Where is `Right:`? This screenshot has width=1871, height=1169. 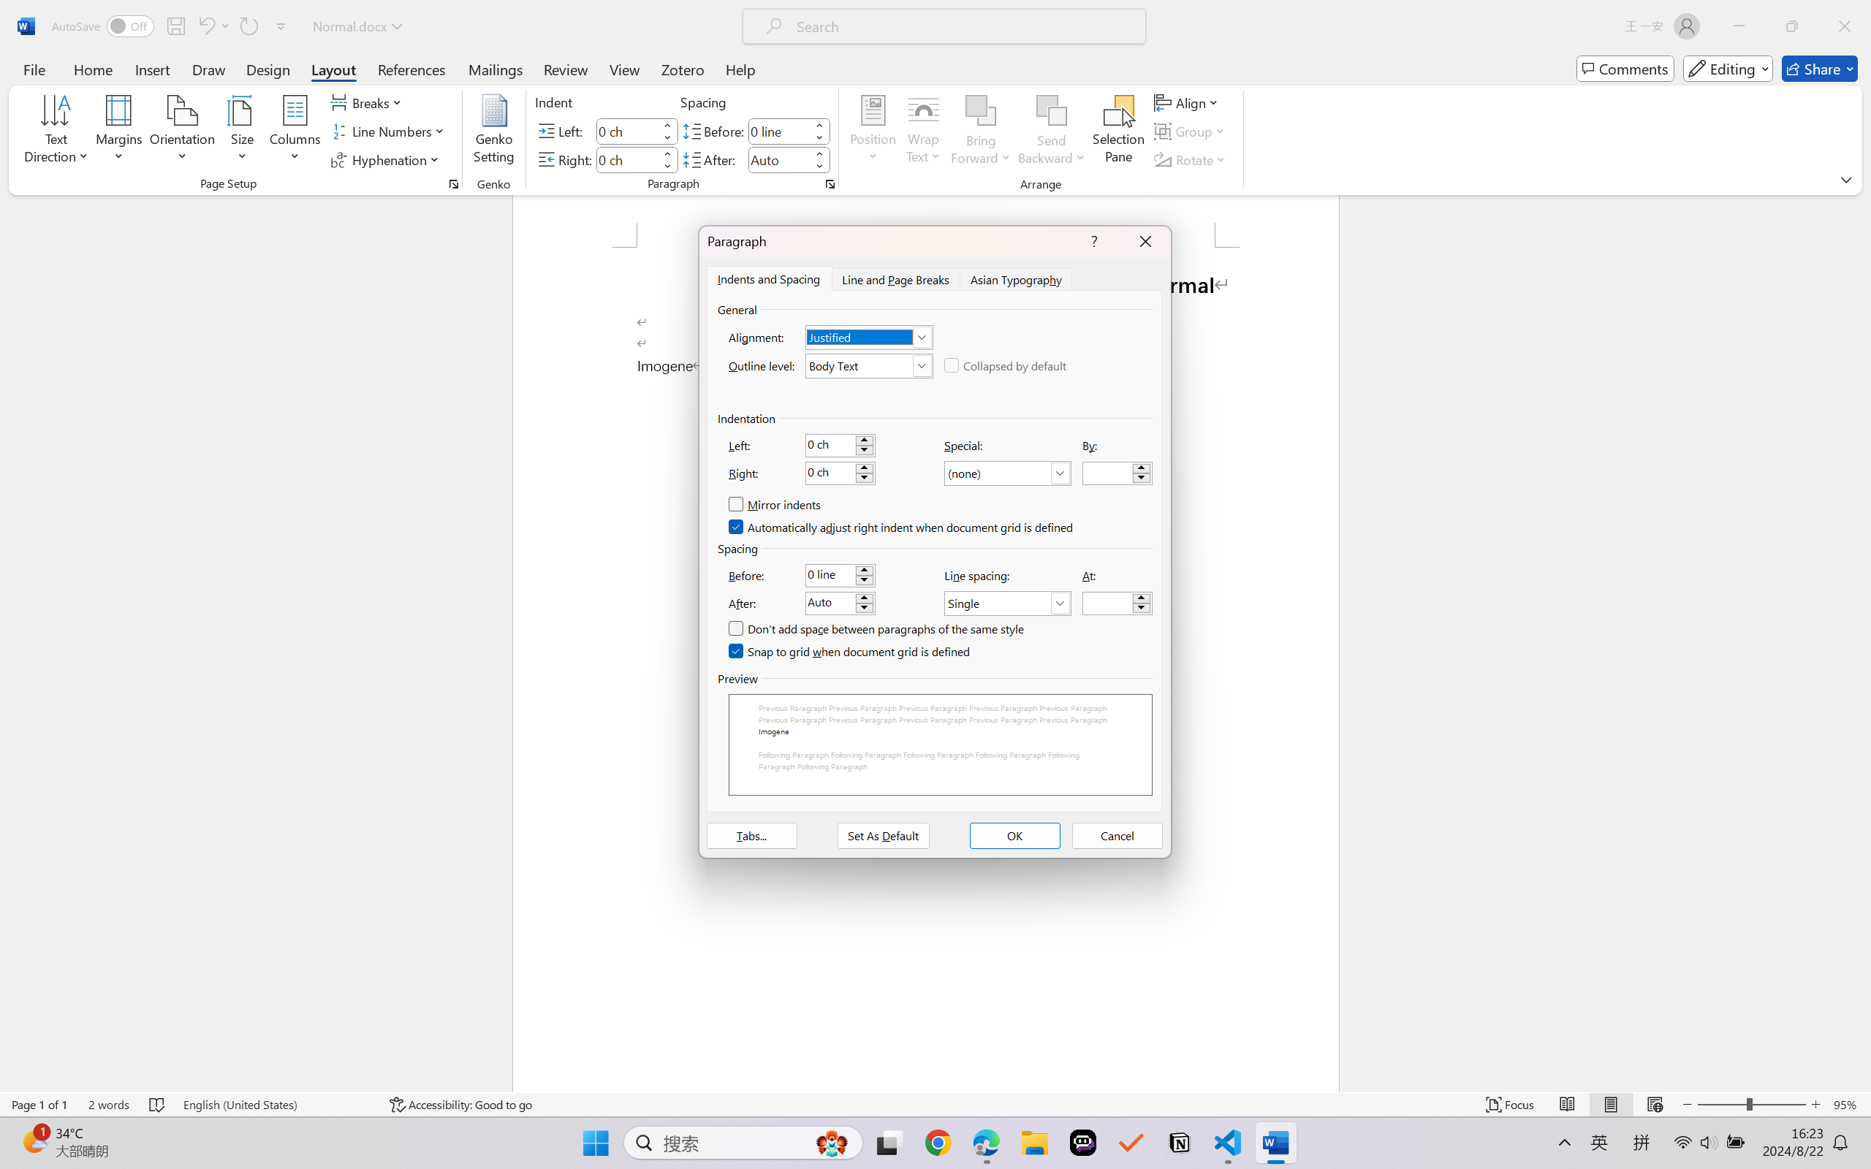 Right: is located at coordinates (840, 473).